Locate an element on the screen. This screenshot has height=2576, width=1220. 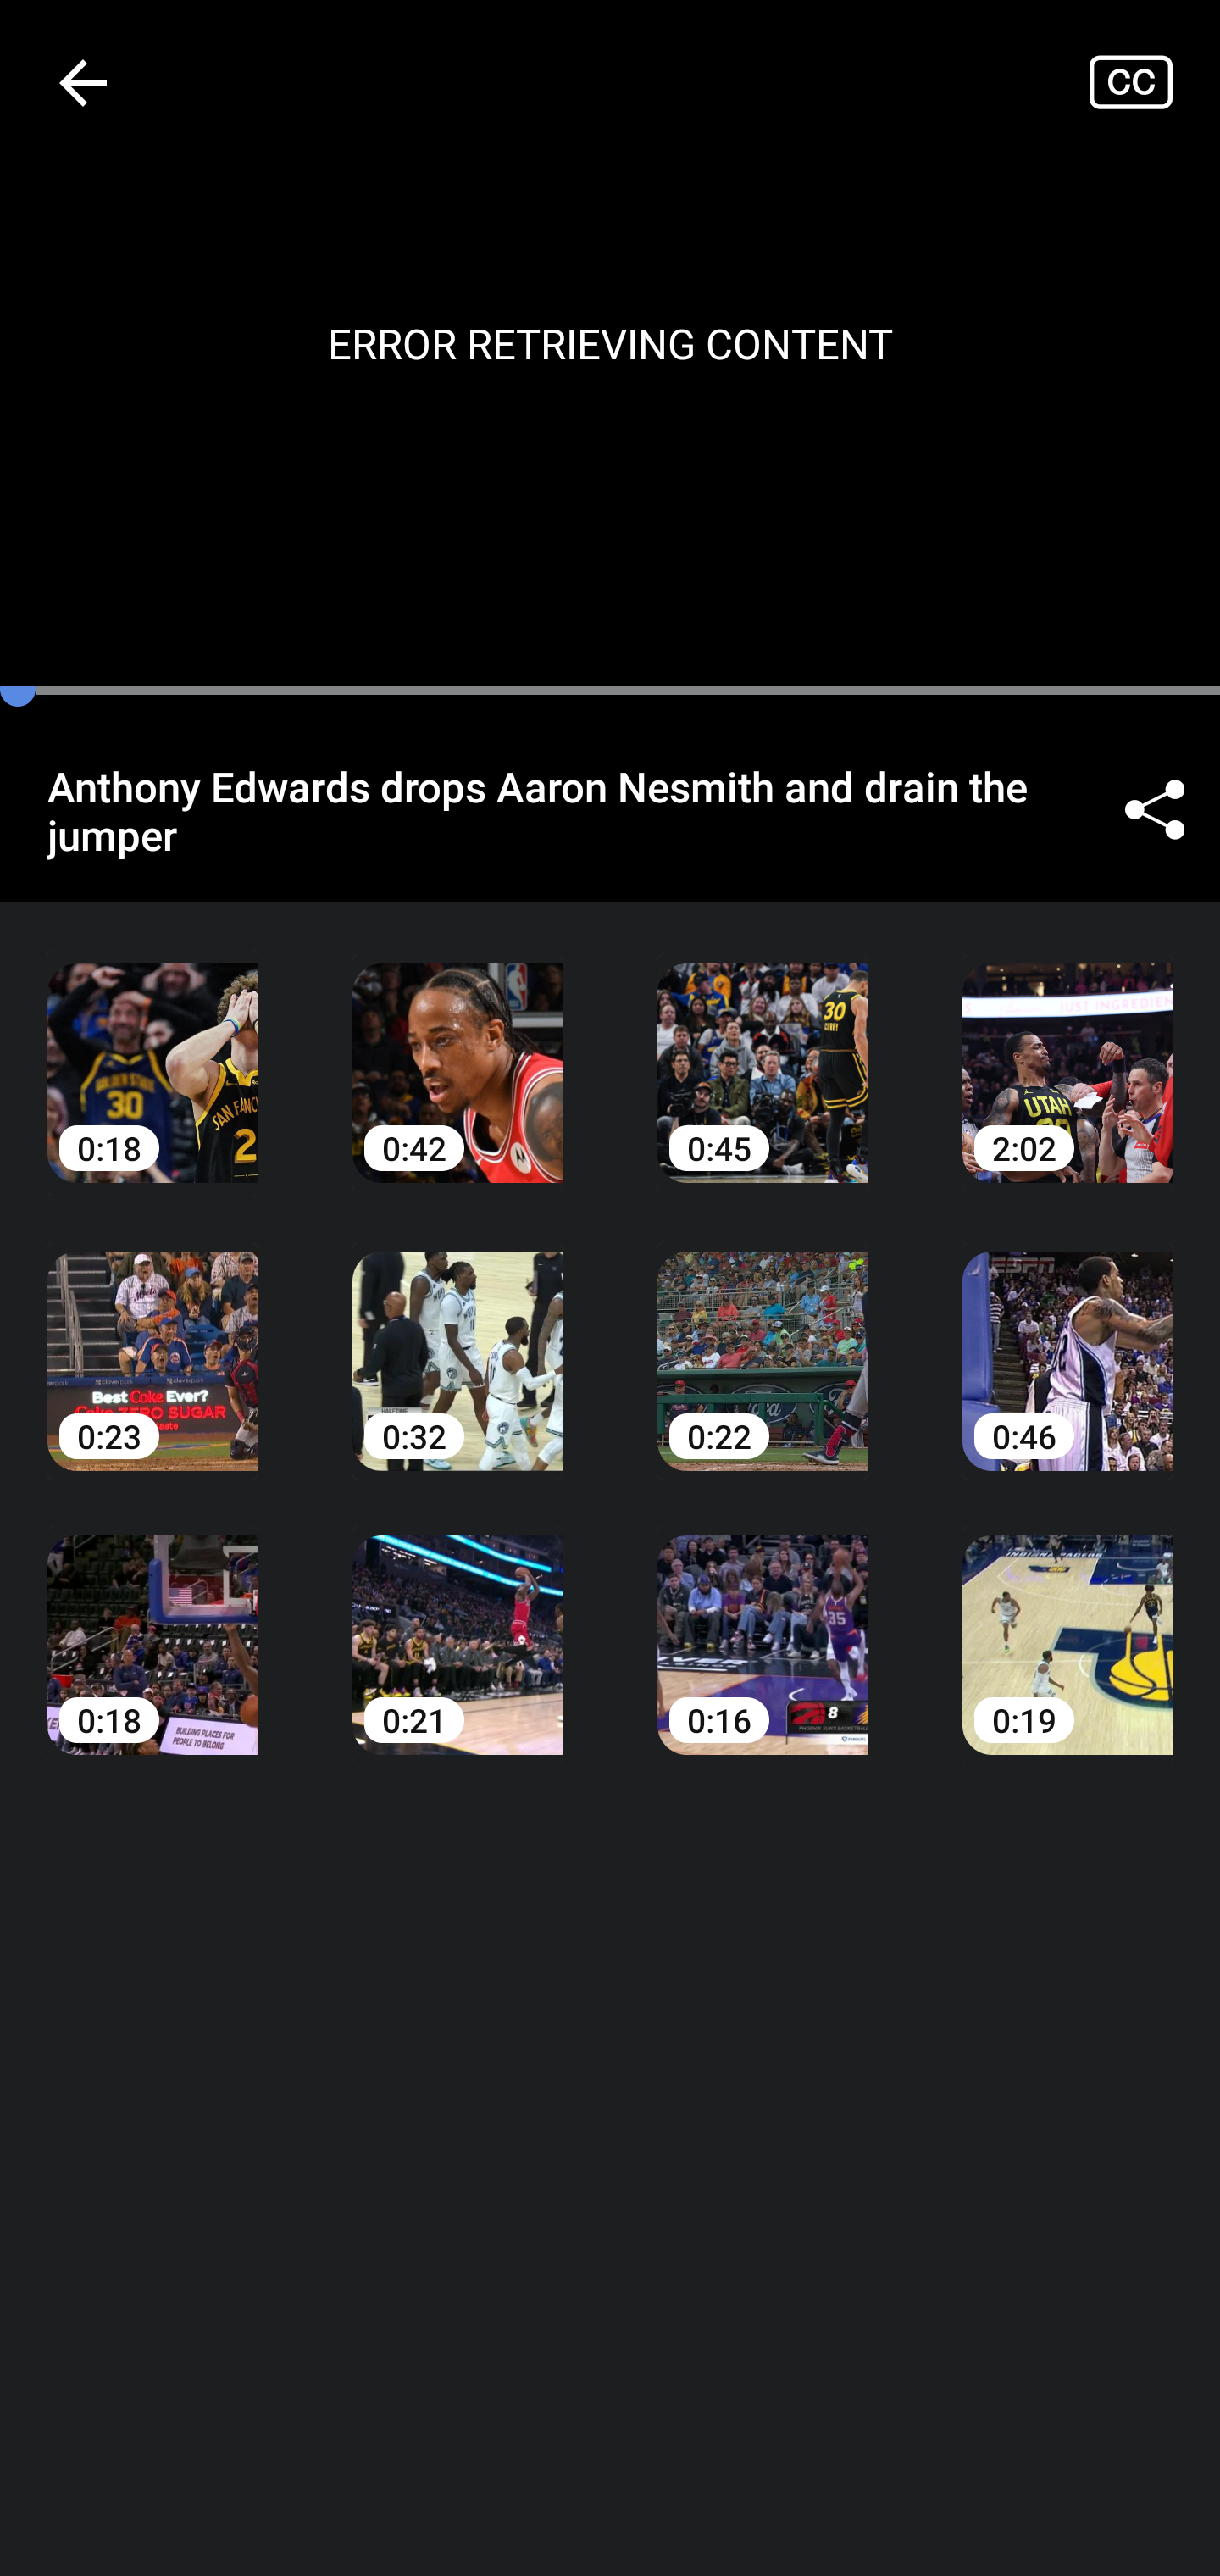
0:45 is located at coordinates (762, 1048).